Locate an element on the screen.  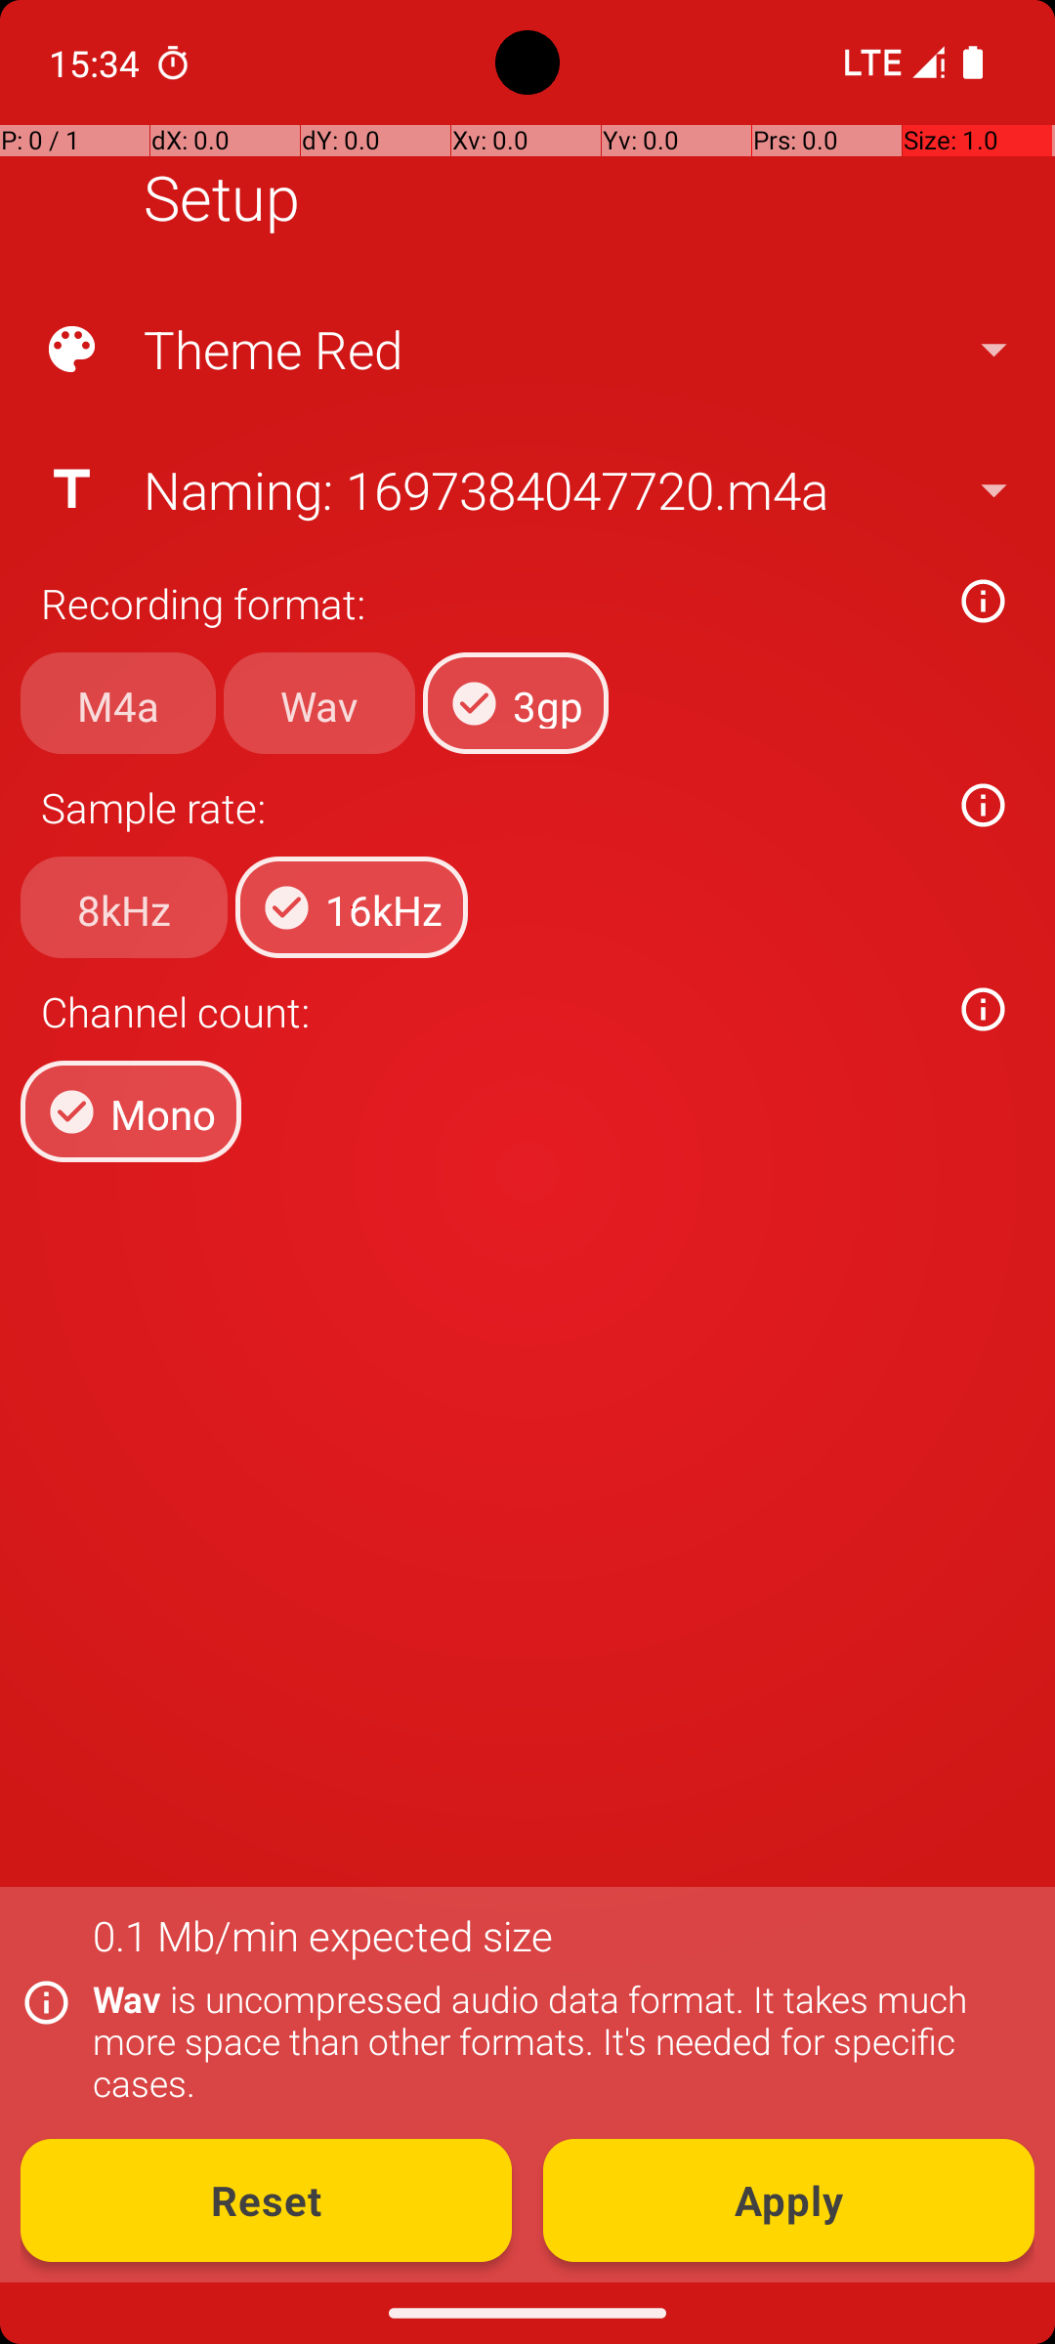
Theme Red is located at coordinates (526, 350).